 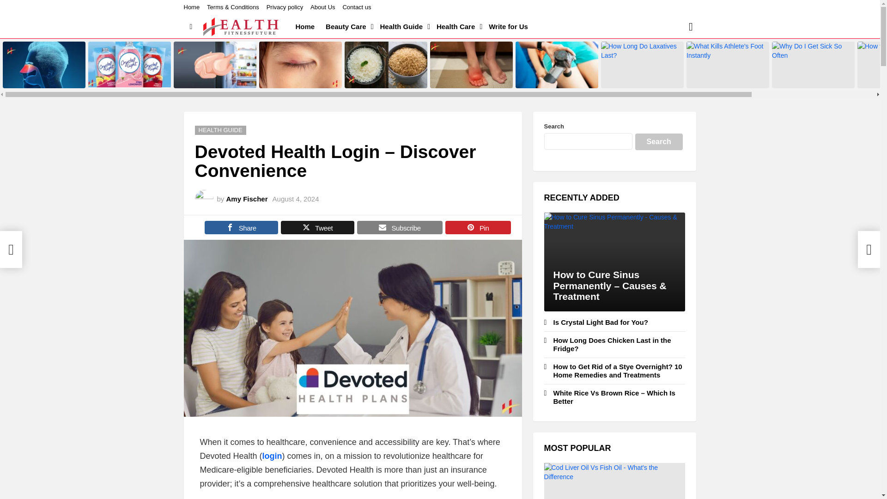 I want to click on Home, so click(x=192, y=7).